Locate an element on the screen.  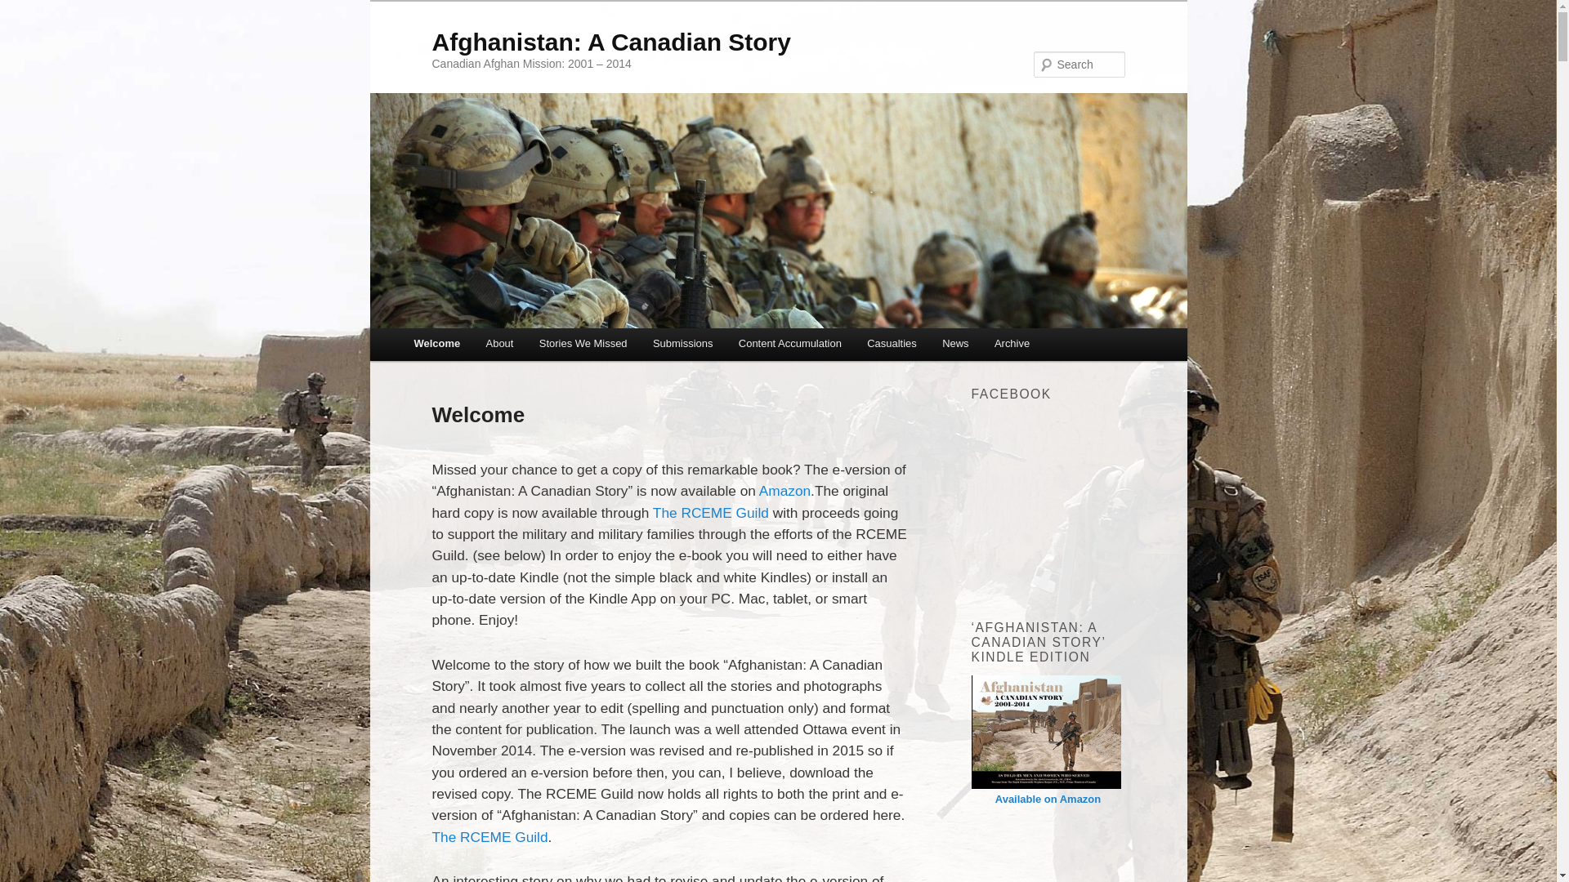
Stories We Missed is located at coordinates (583, 343).